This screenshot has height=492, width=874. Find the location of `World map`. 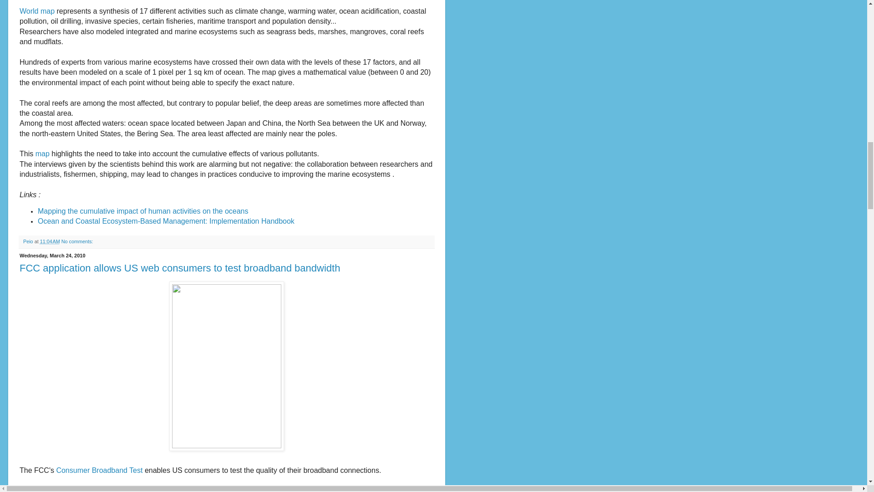

World map is located at coordinates (36, 11).